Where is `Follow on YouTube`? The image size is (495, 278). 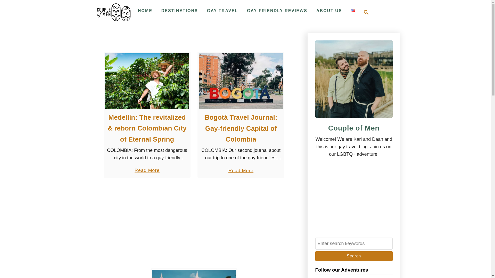 Follow on YouTube is located at coordinates (330, 277).